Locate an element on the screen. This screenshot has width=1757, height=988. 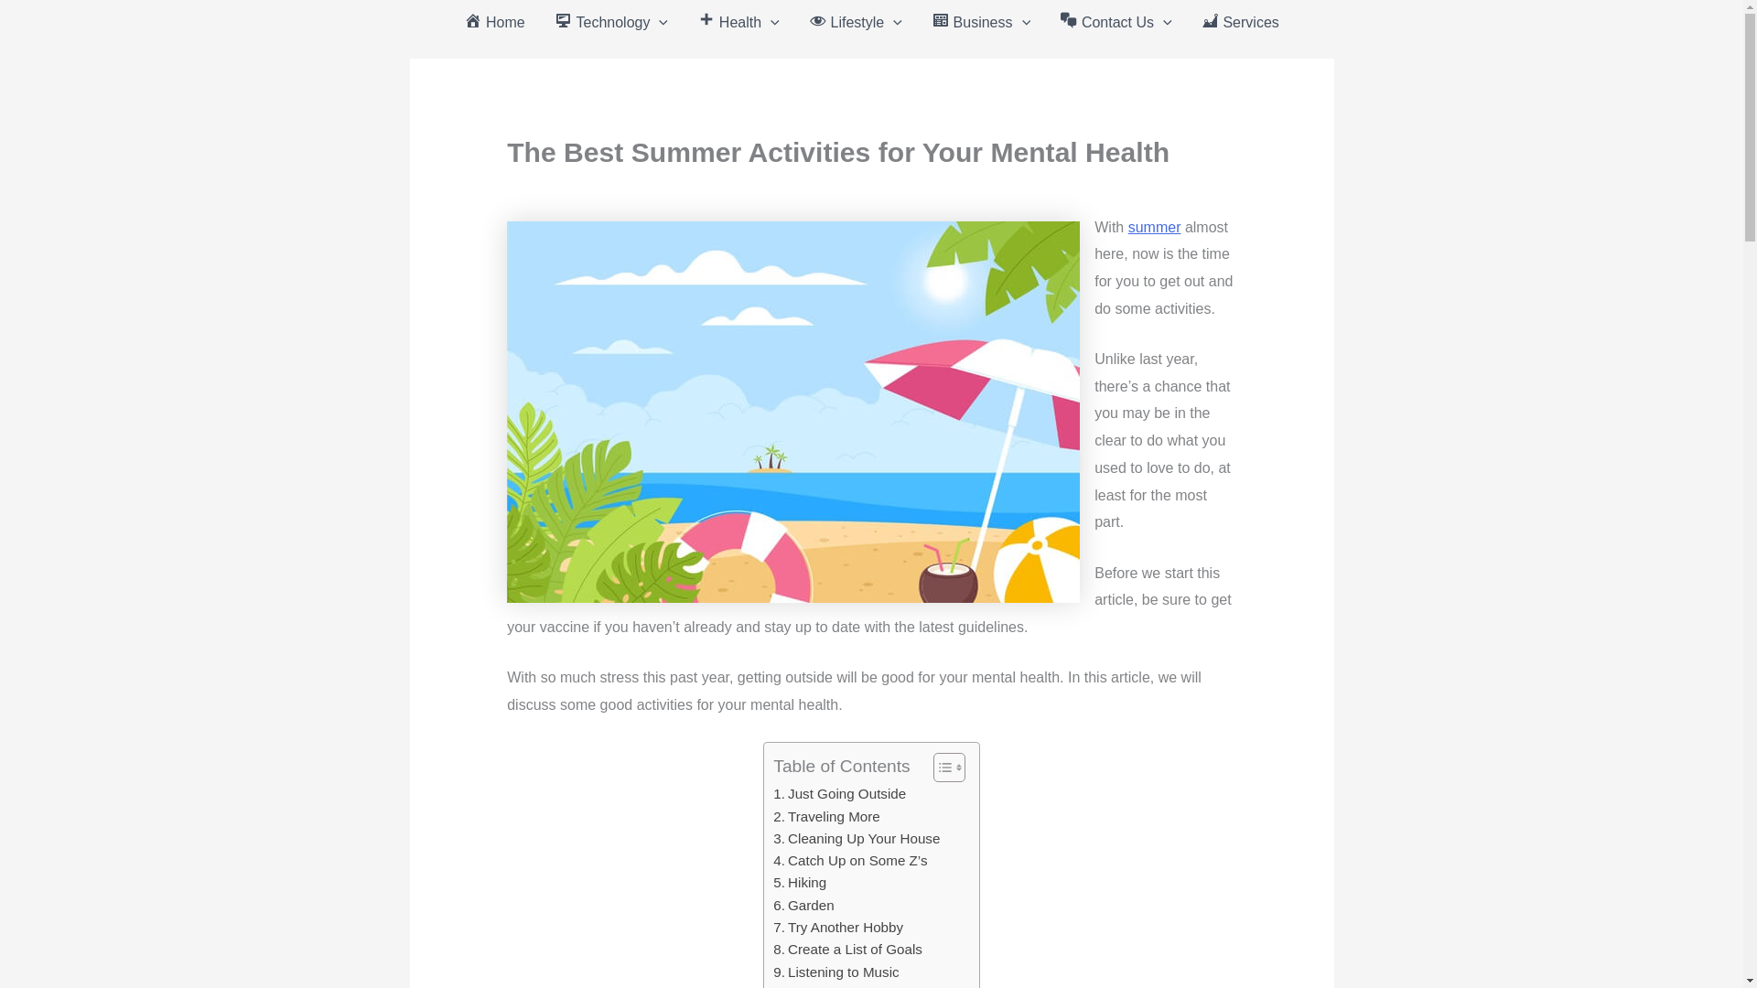
Lifestyle is located at coordinates (855, 22).